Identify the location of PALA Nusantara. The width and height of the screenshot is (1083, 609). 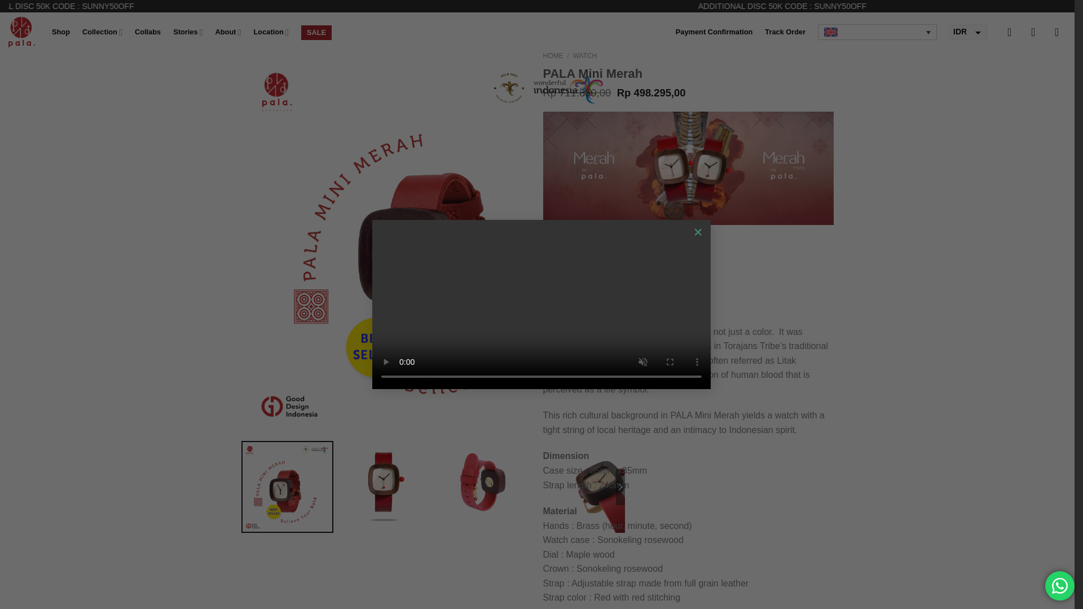
(21, 32).